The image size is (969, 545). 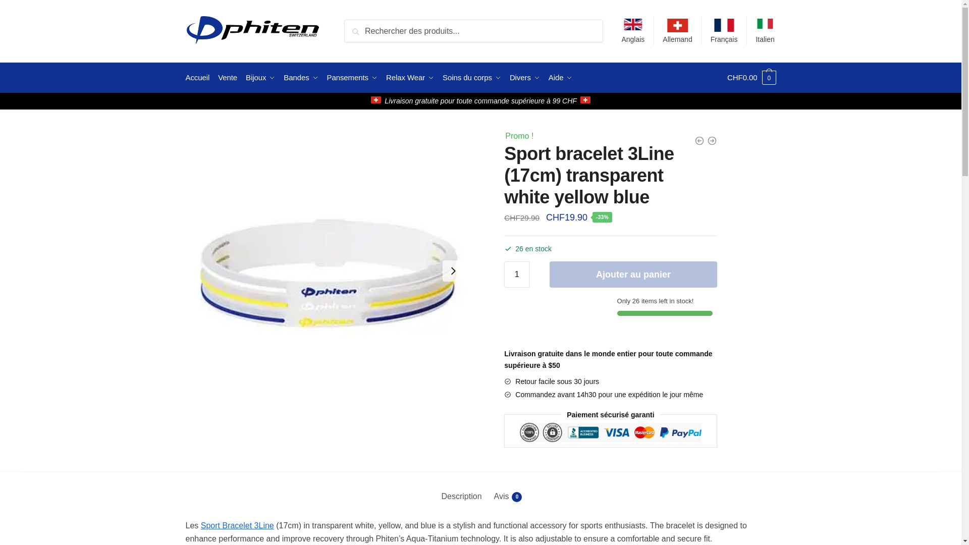 I want to click on Recherche, so click(x=366, y=26).